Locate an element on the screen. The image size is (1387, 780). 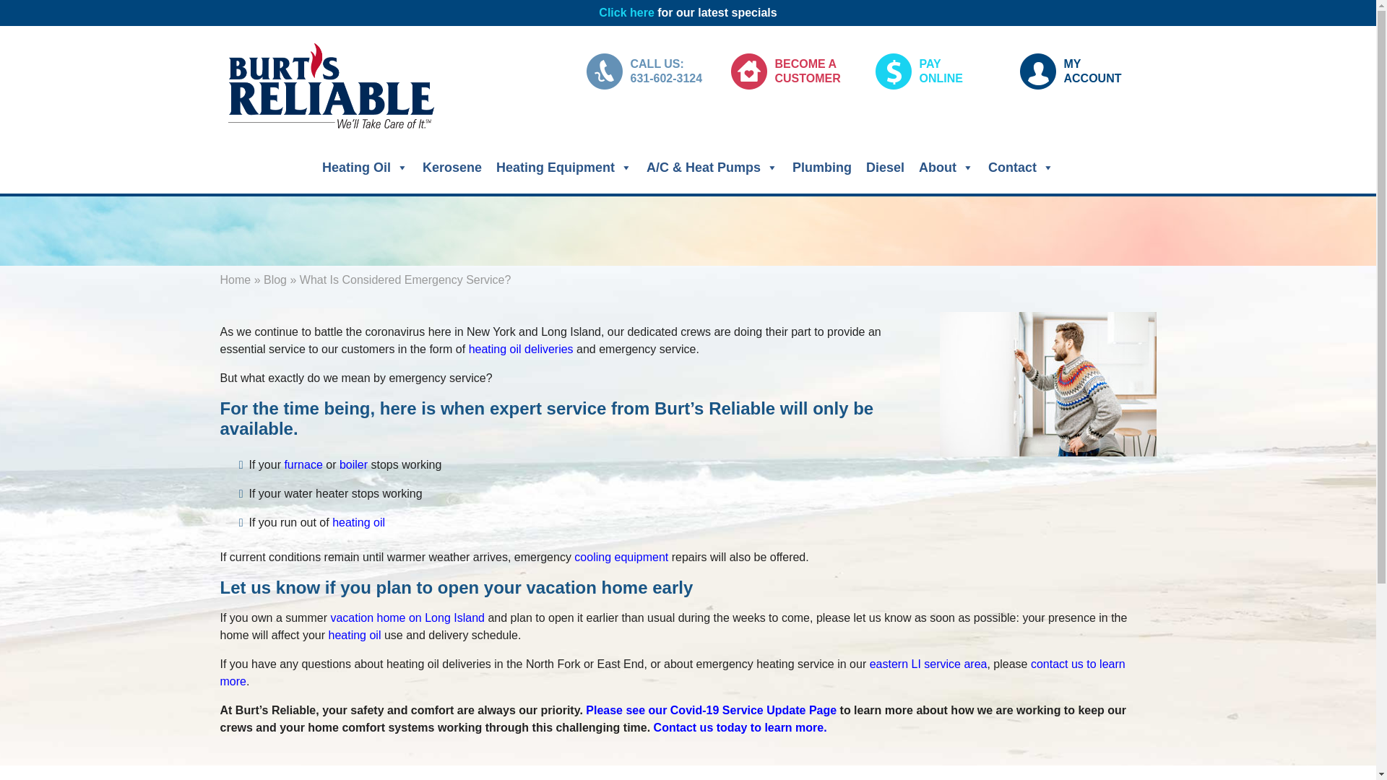
contact us is located at coordinates (672, 672).